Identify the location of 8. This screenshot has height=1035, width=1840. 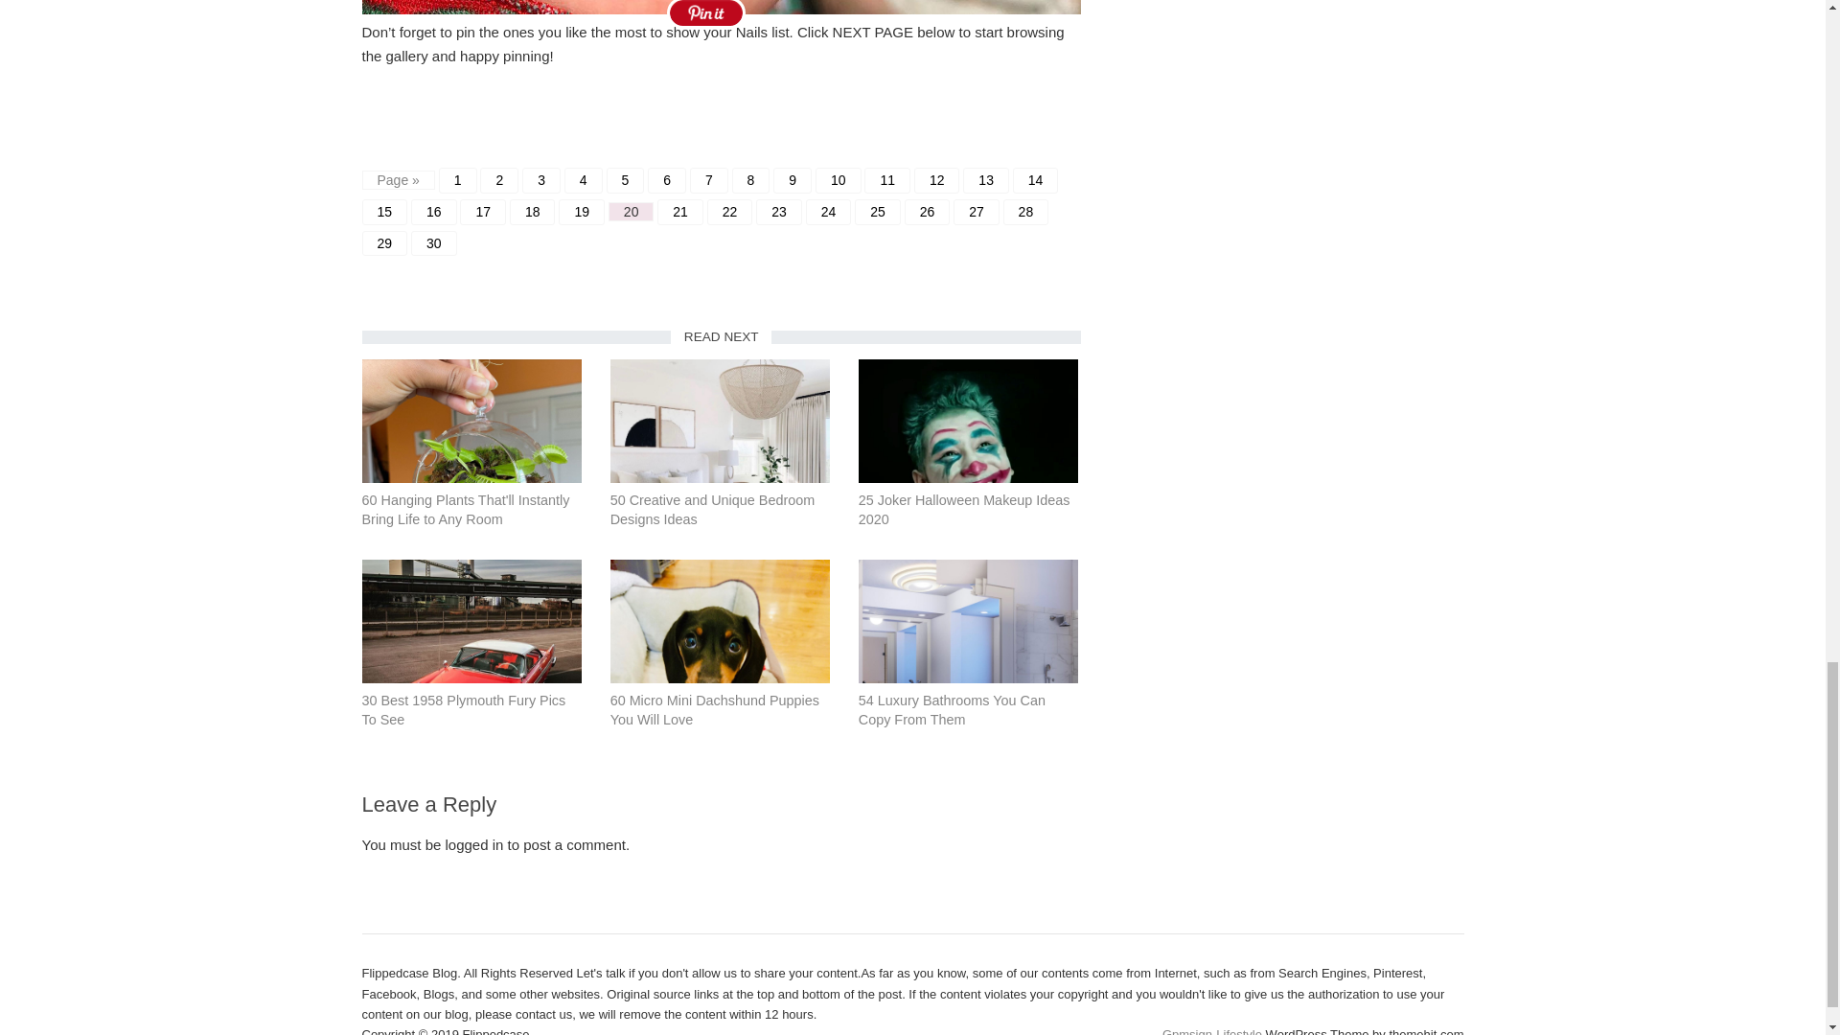
(751, 180).